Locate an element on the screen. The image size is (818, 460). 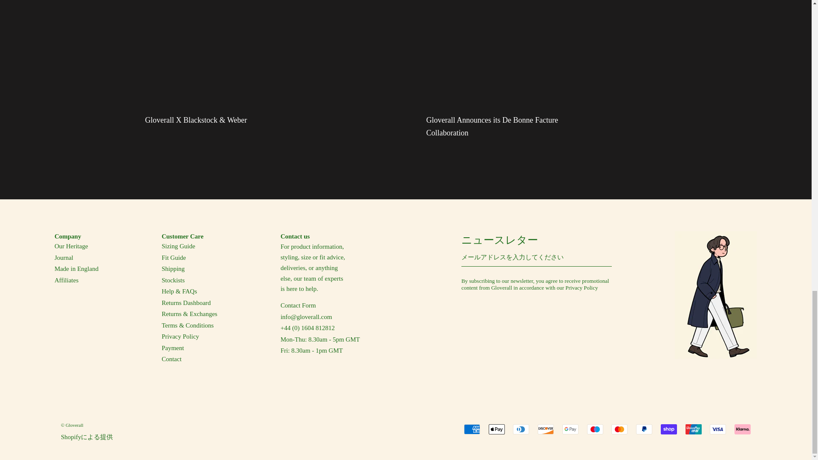
Google Pay is located at coordinates (570, 429).